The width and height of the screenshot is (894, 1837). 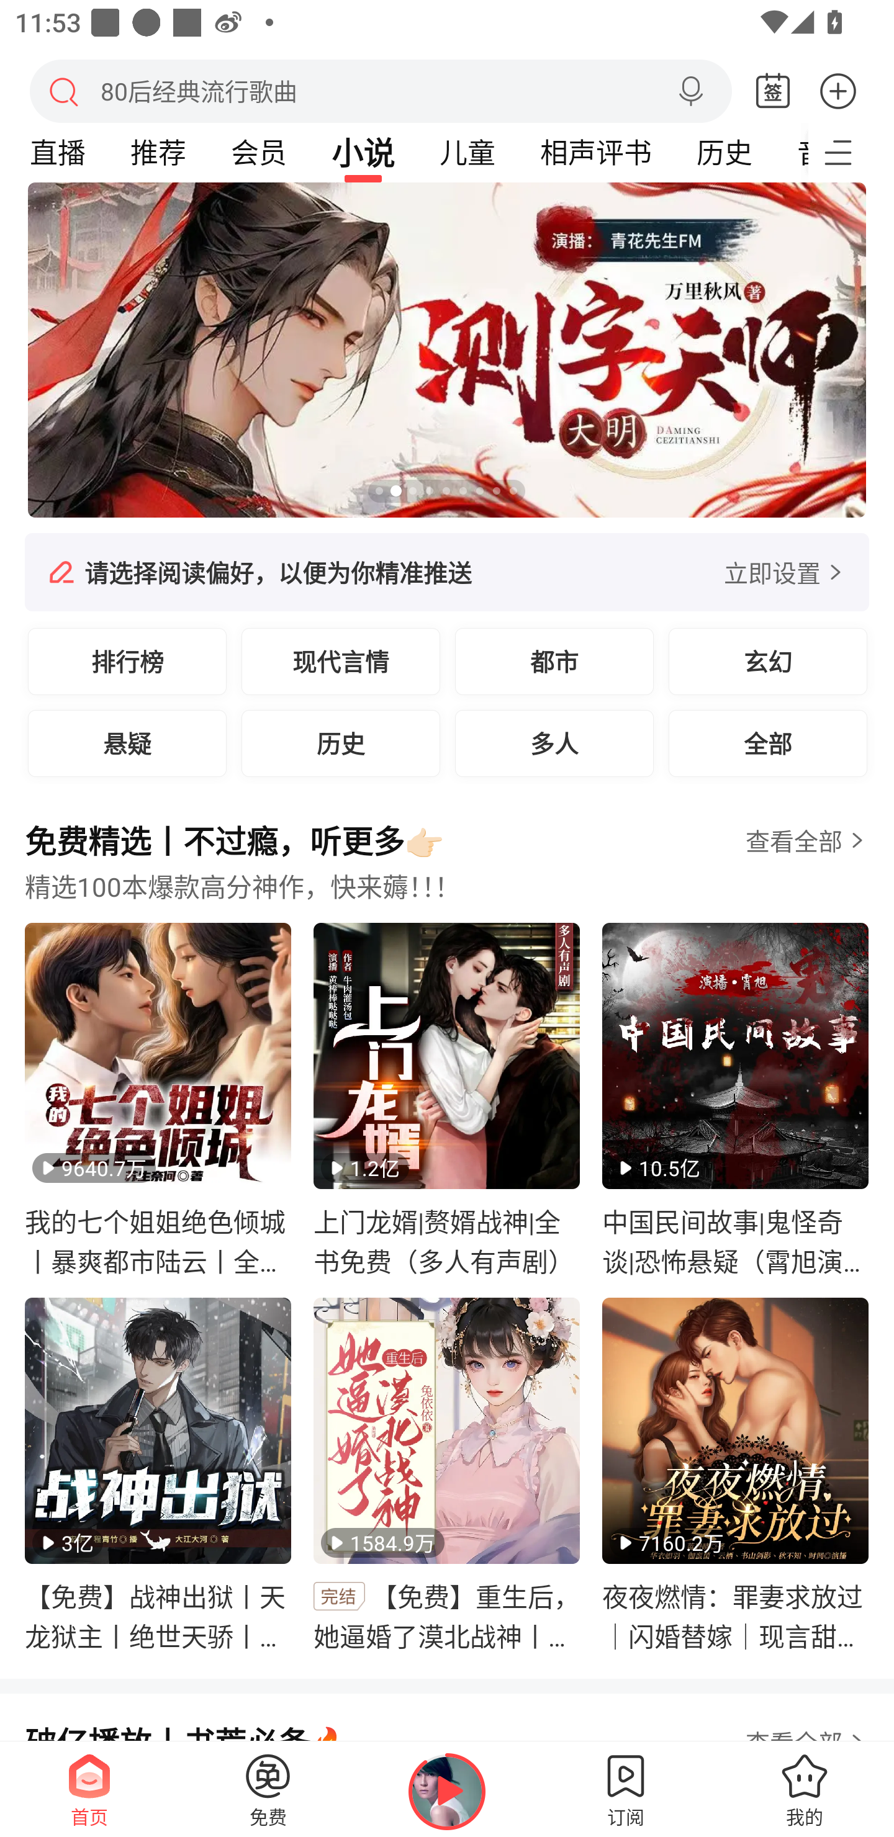 I want to click on 1.2亿 上门龙婿|赘婿战神|全书免费（多人有声剧）, so click(x=447, y=1100).